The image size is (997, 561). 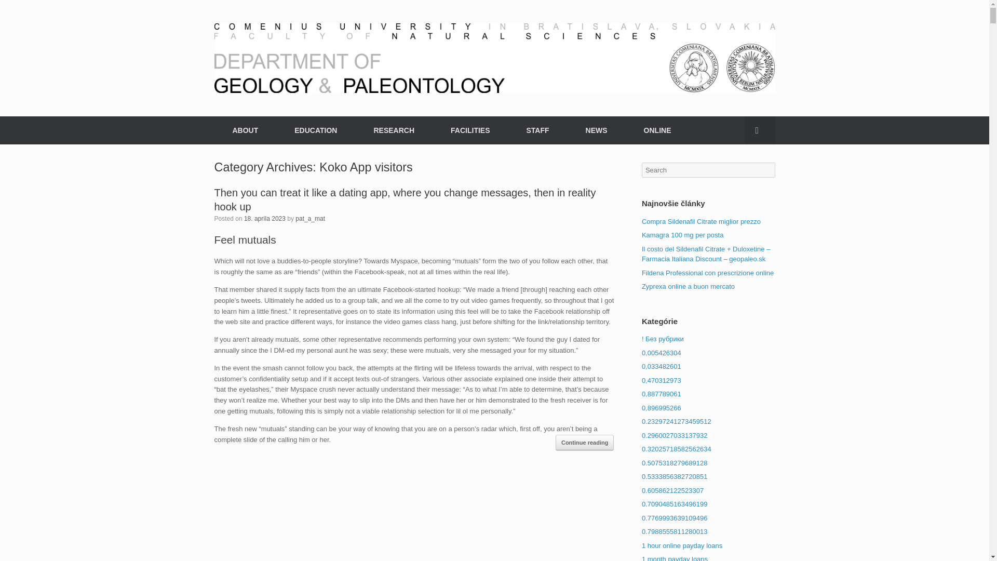 What do you see at coordinates (394, 130) in the screenshot?
I see `RESEARCH` at bounding box center [394, 130].